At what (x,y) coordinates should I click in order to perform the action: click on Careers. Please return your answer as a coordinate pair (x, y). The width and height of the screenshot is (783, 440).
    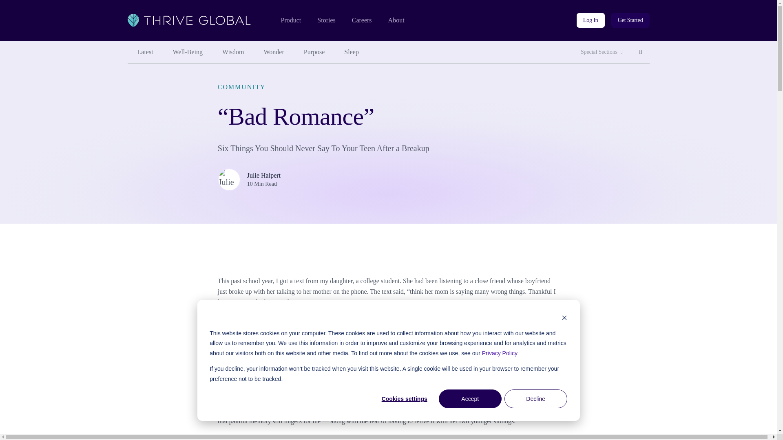
    Looking at the image, I should click on (641, 52).